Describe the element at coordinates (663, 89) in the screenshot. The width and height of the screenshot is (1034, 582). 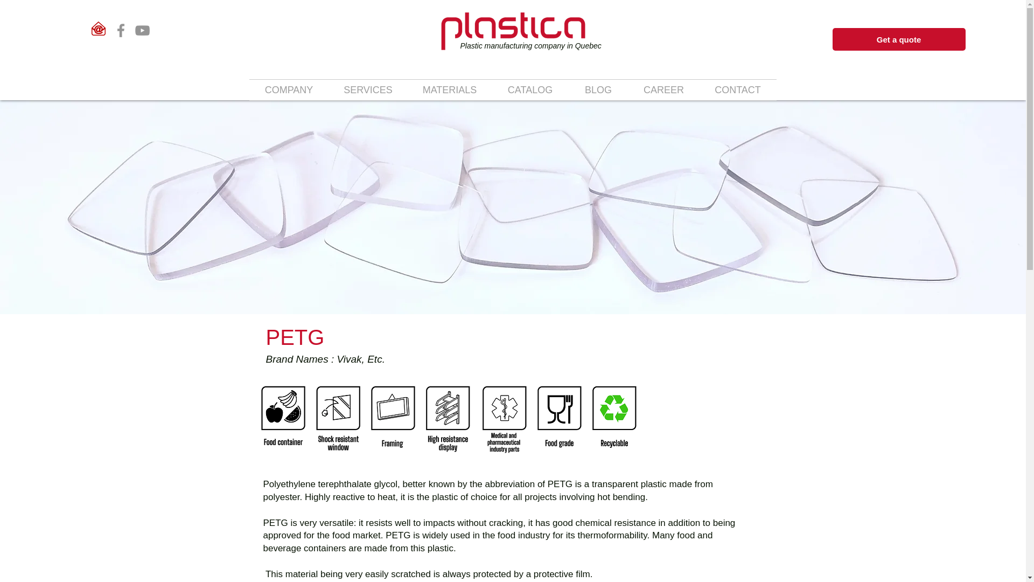
I see `CAREER` at that location.